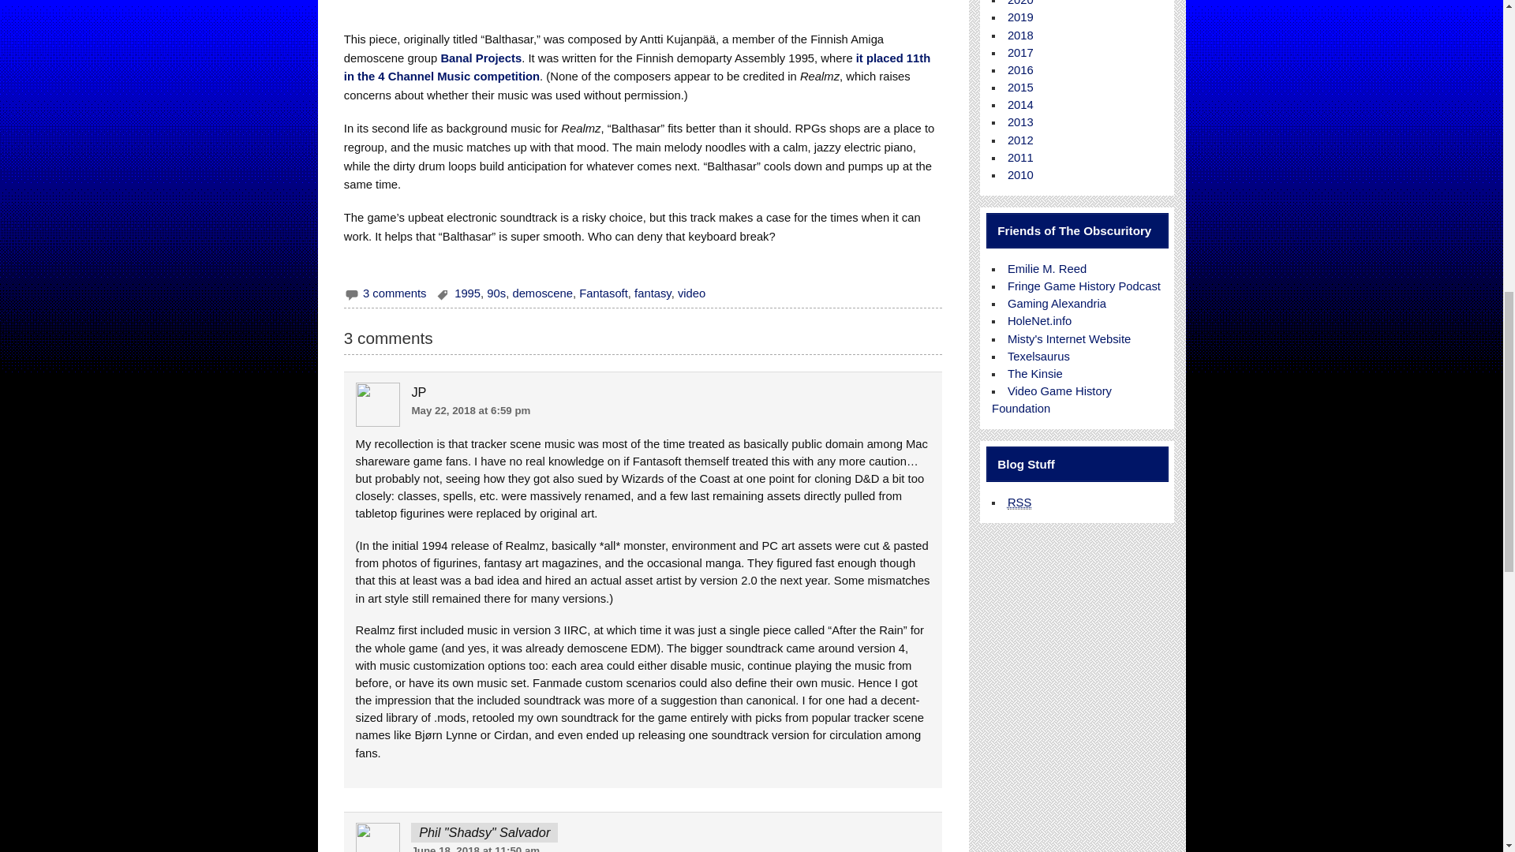  Describe the element at coordinates (638, 67) in the screenshot. I see `it placed 11th in the 4 Channel Music competition` at that location.